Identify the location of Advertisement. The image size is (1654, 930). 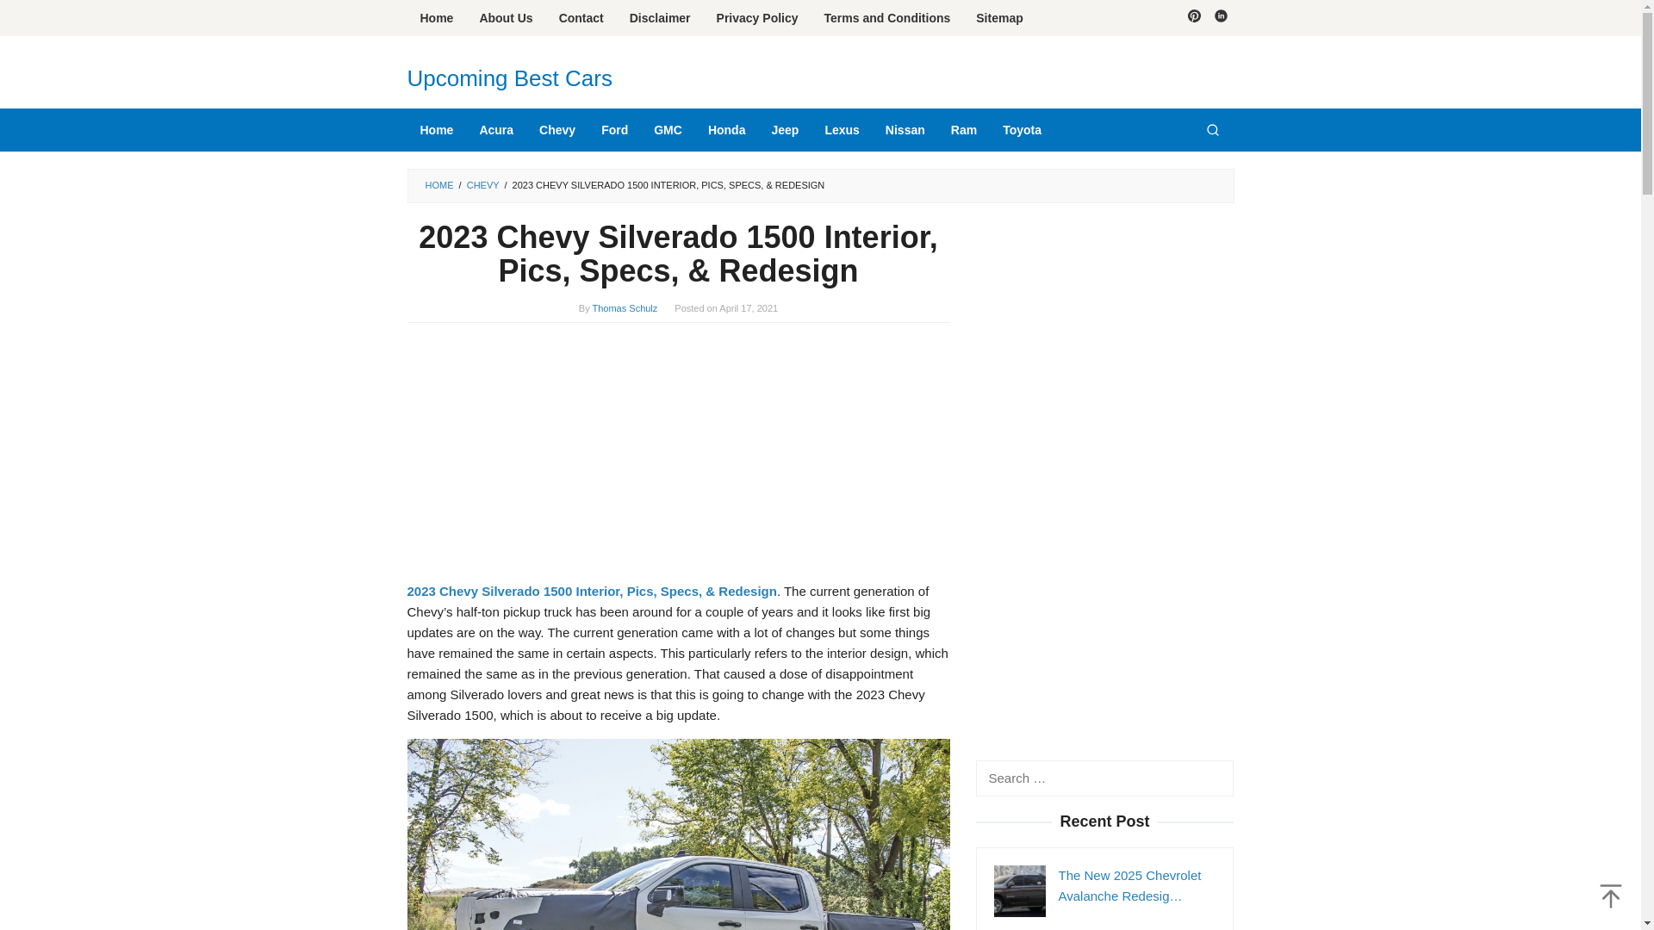
(678, 461).